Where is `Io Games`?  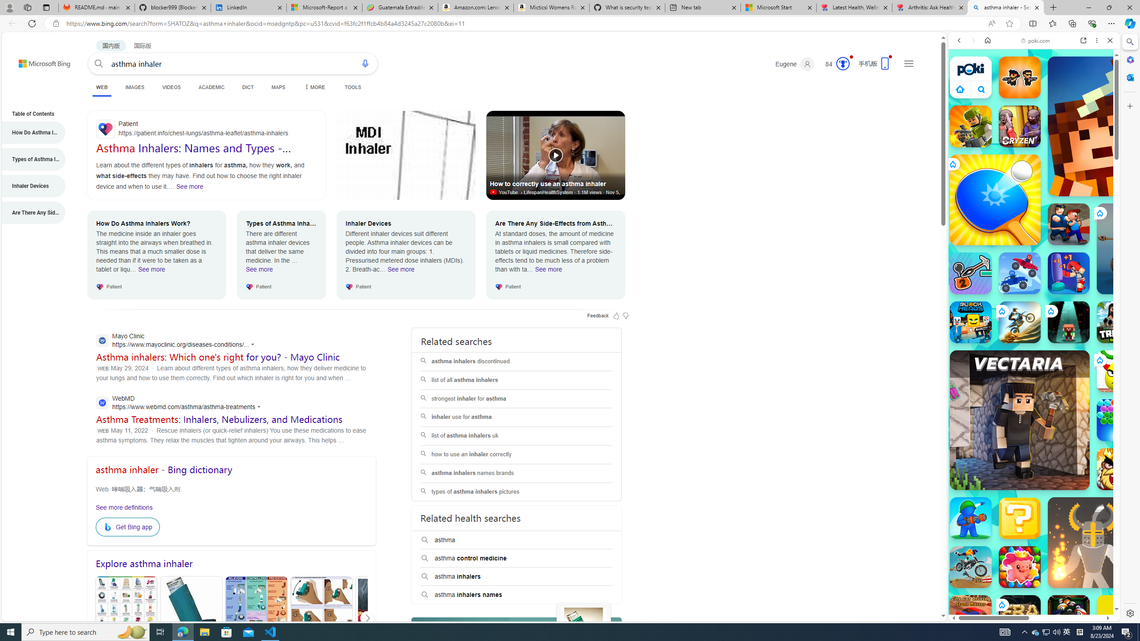 Io Games is located at coordinates (1034, 274).